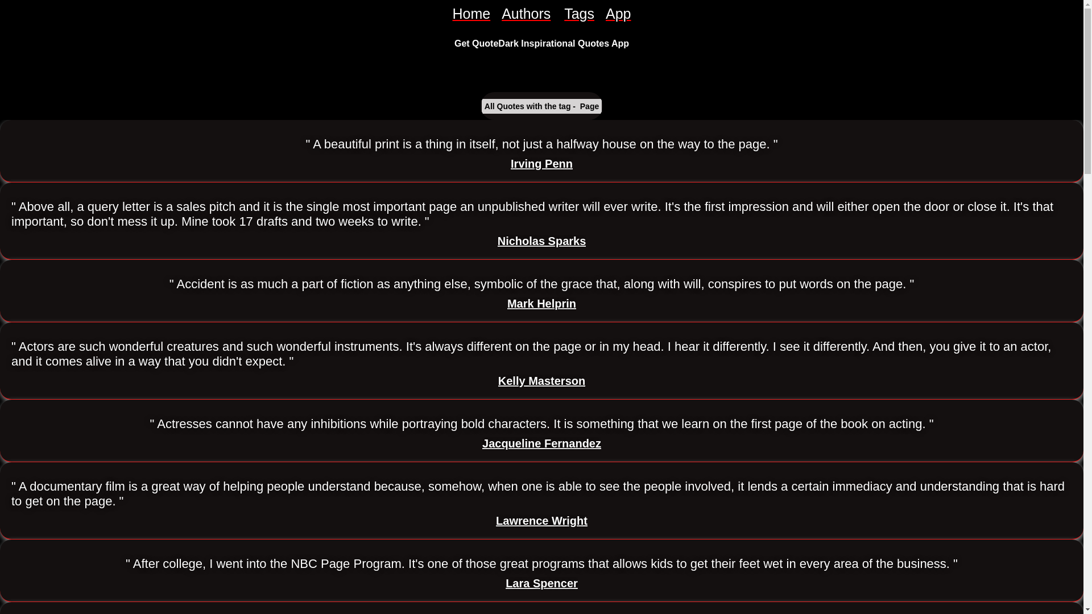 This screenshot has width=1092, height=614. I want to click on Lawrence Wright, so click(541, 521).